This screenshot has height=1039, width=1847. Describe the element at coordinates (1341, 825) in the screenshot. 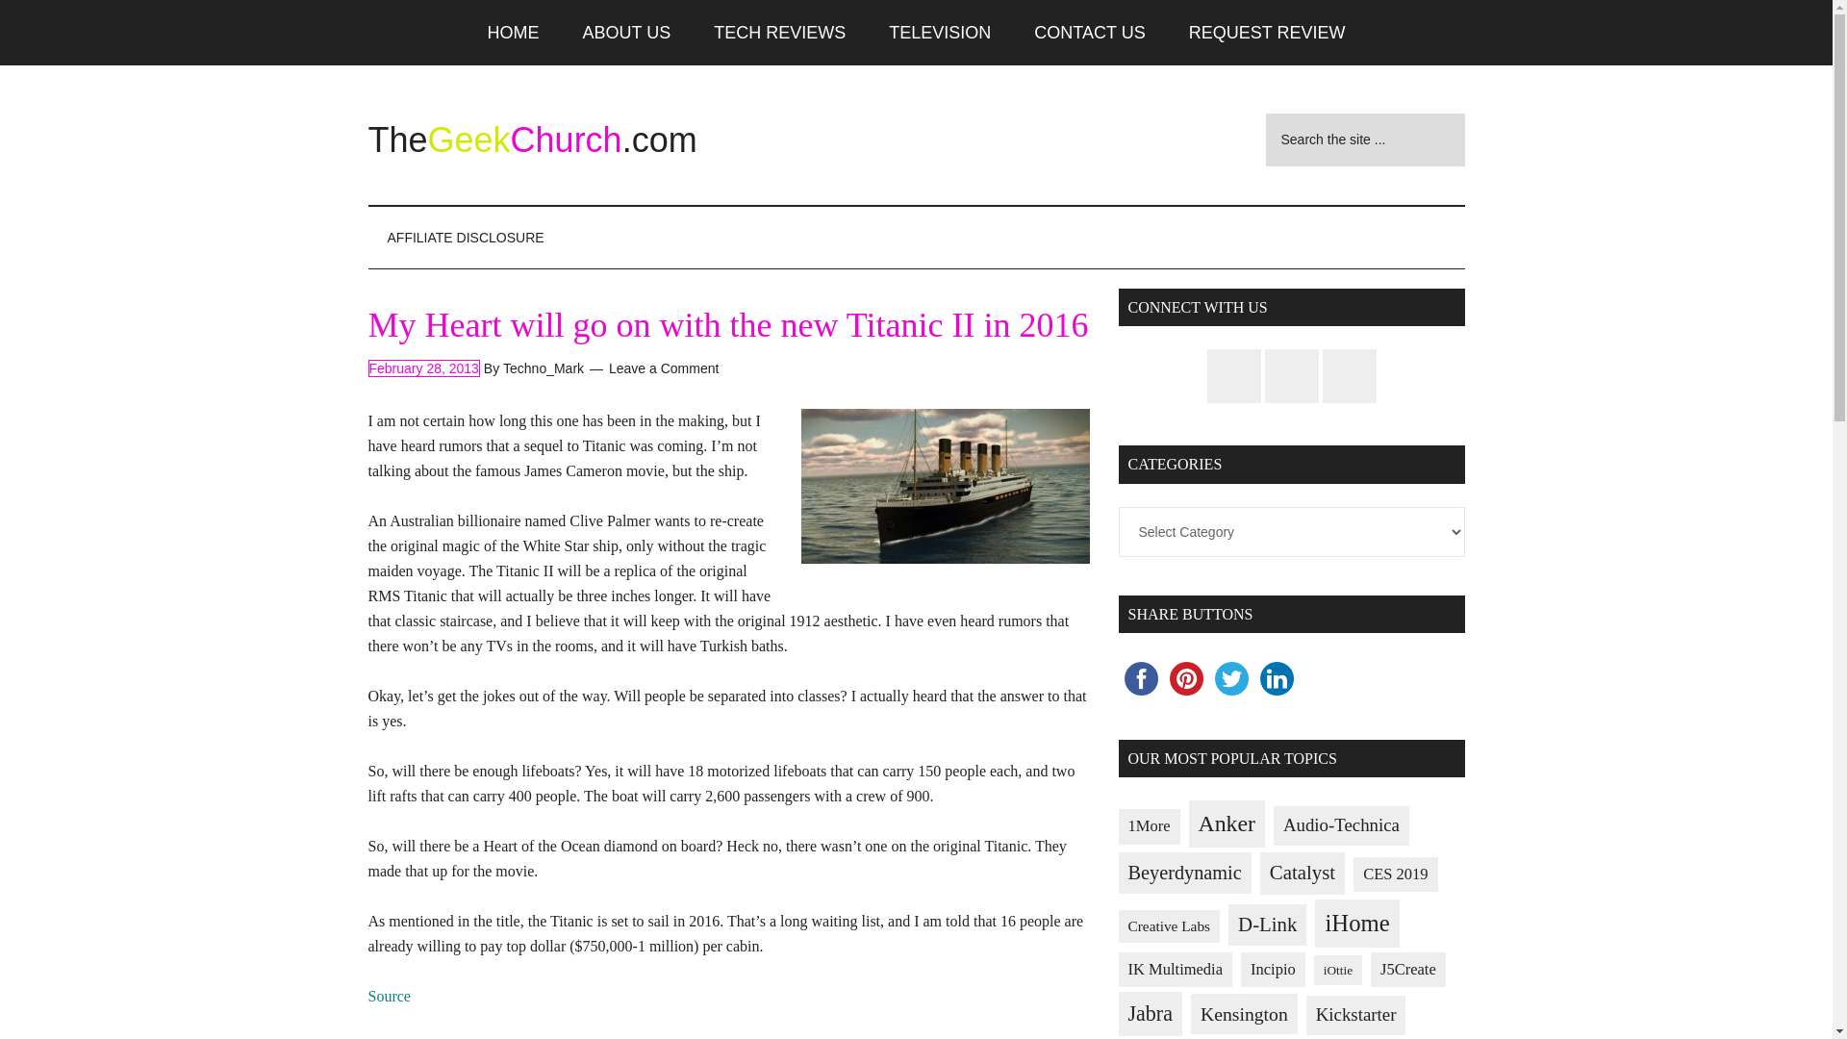

I see `Audio-Technica` at that location.